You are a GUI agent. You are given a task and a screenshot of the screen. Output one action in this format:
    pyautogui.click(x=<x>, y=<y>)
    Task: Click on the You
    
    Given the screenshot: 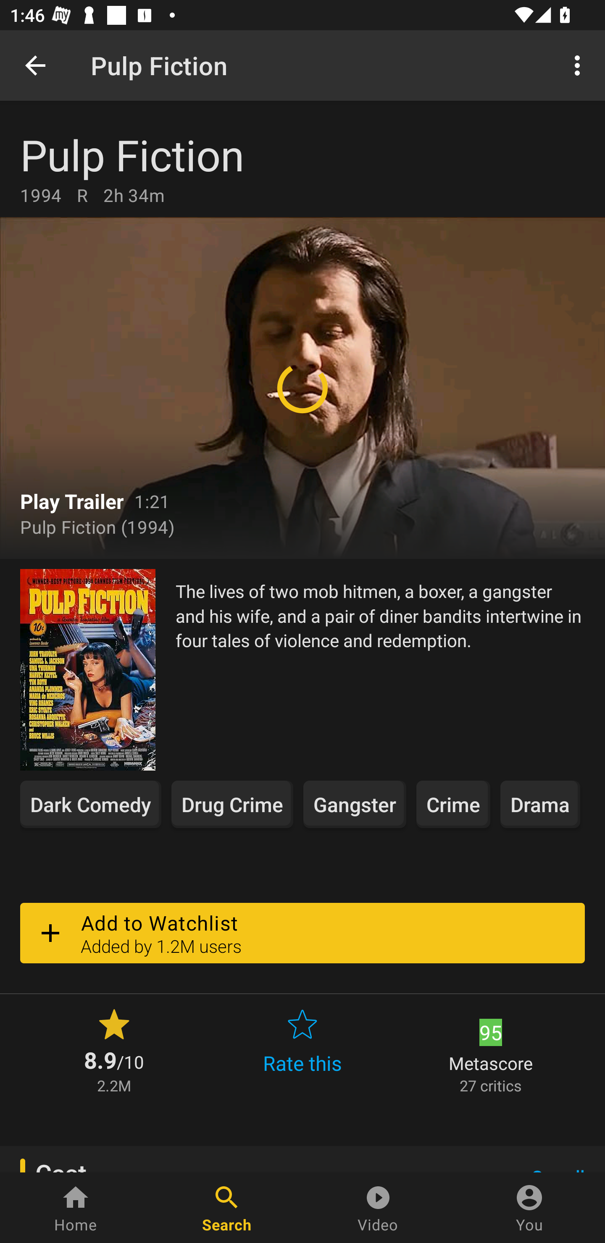 What is the action you would take?
    pyautogui.click(x=529, y=1208)
    